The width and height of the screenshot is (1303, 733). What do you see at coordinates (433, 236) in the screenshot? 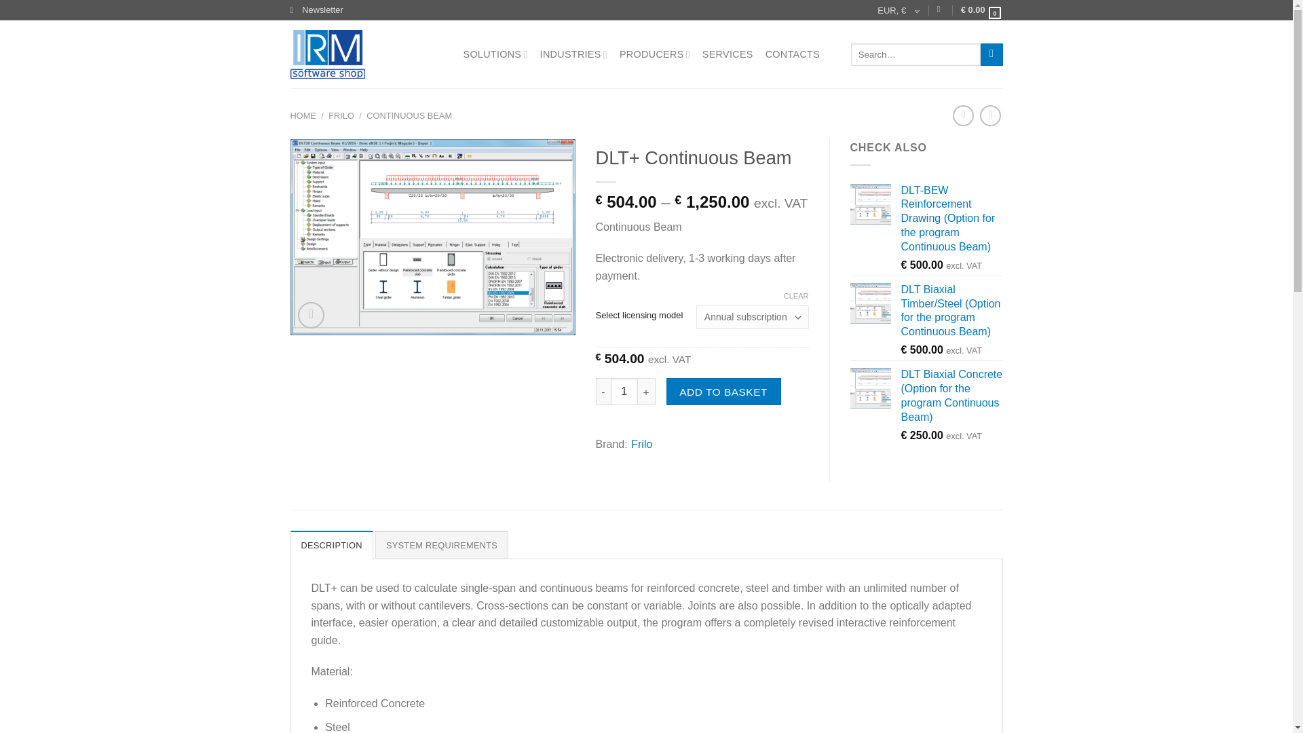
I see `dlt` at bounding box center [433, 236].